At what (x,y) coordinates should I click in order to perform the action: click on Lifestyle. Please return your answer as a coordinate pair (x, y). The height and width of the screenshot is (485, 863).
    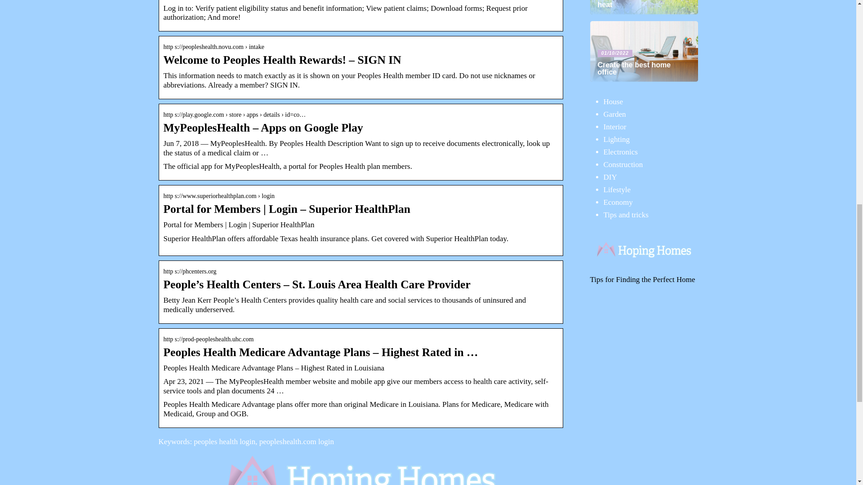
    Looking at the image, I should click on (617, 190).